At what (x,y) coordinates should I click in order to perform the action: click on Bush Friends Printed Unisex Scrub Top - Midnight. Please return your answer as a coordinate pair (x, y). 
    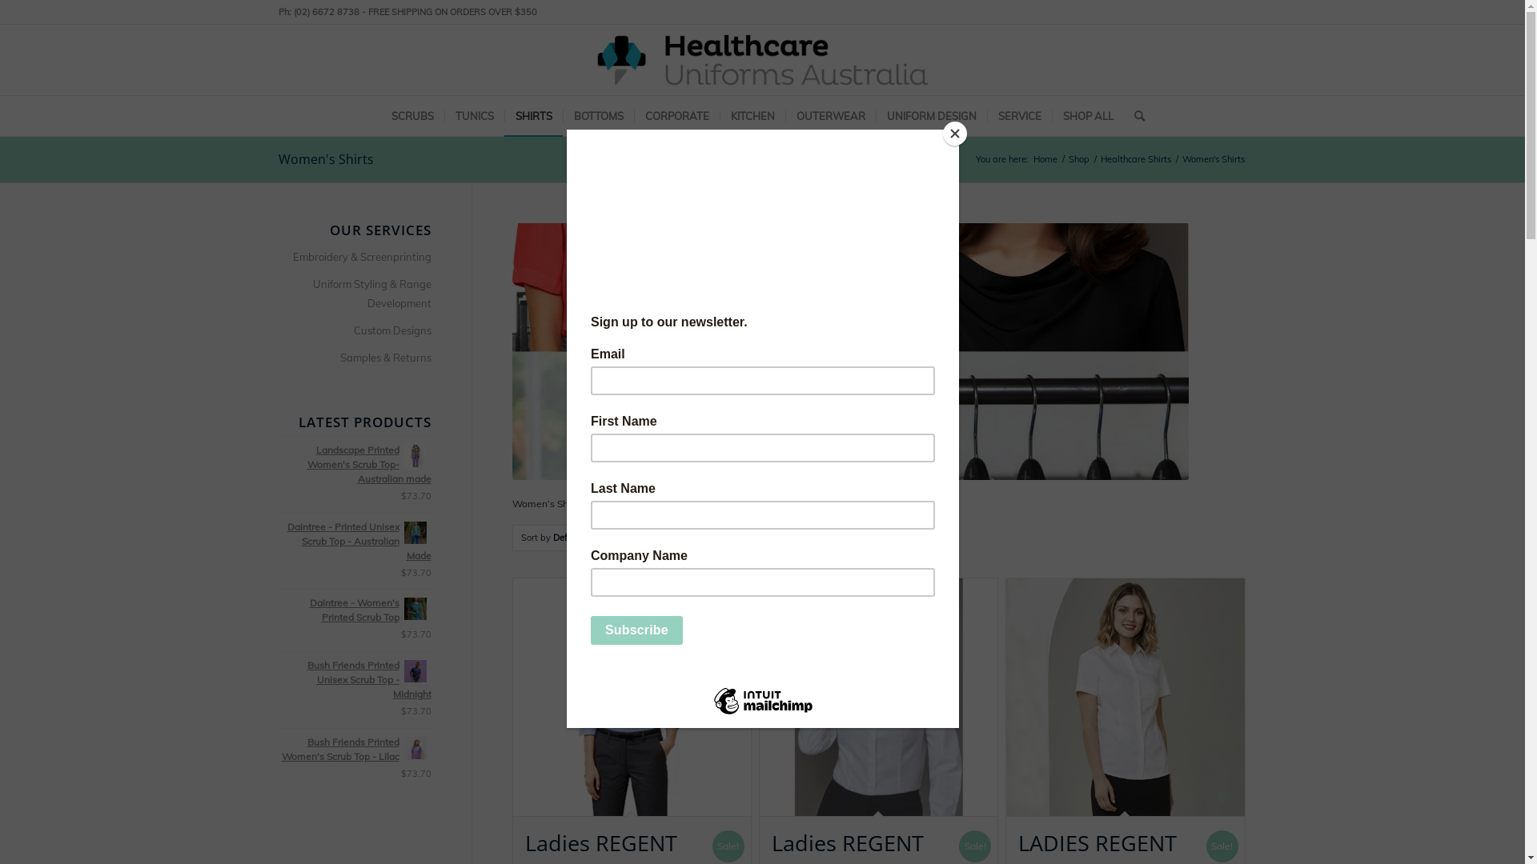
    Looking at the image, I should click on (355, 680).